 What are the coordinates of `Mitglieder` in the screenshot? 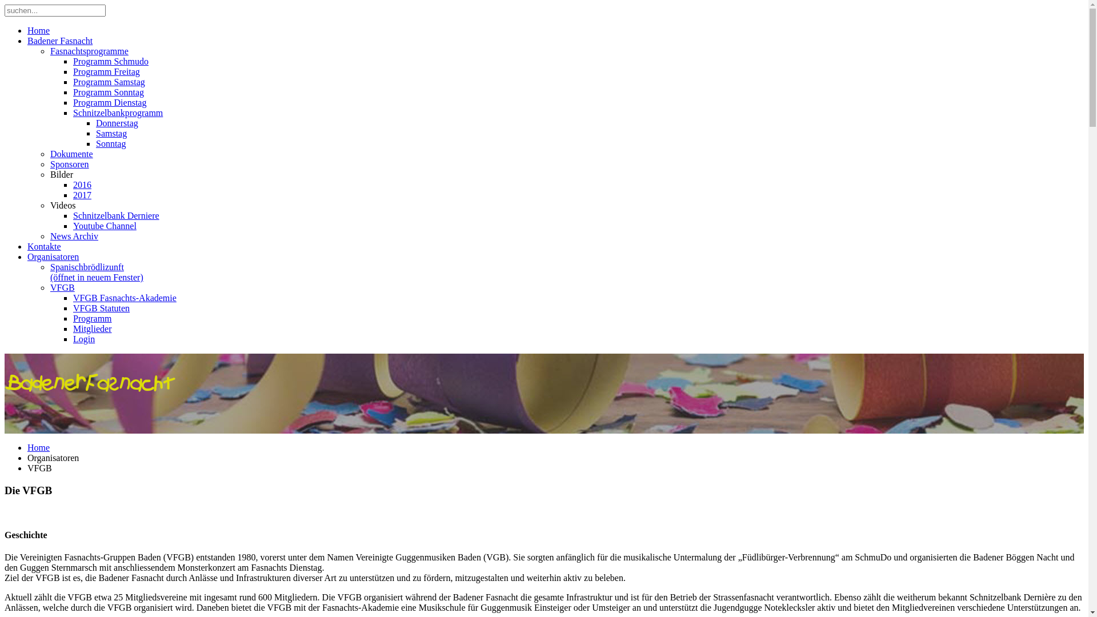 It's located at (93, 329).